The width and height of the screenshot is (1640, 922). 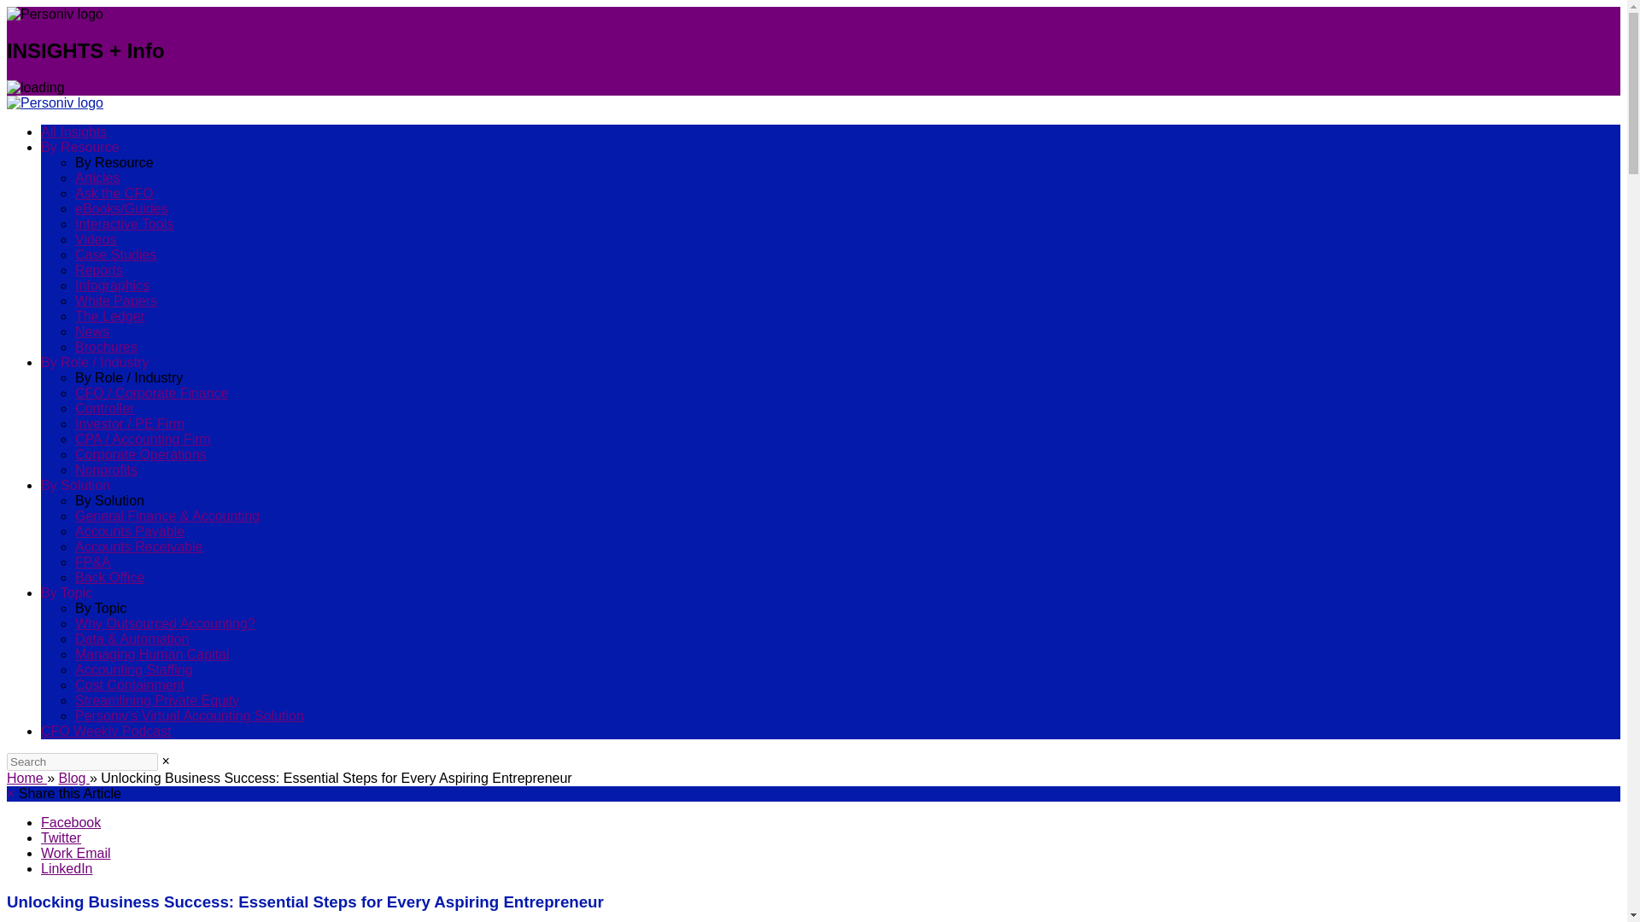 I want to click on Nonprofits, so click(x=106, y=470).